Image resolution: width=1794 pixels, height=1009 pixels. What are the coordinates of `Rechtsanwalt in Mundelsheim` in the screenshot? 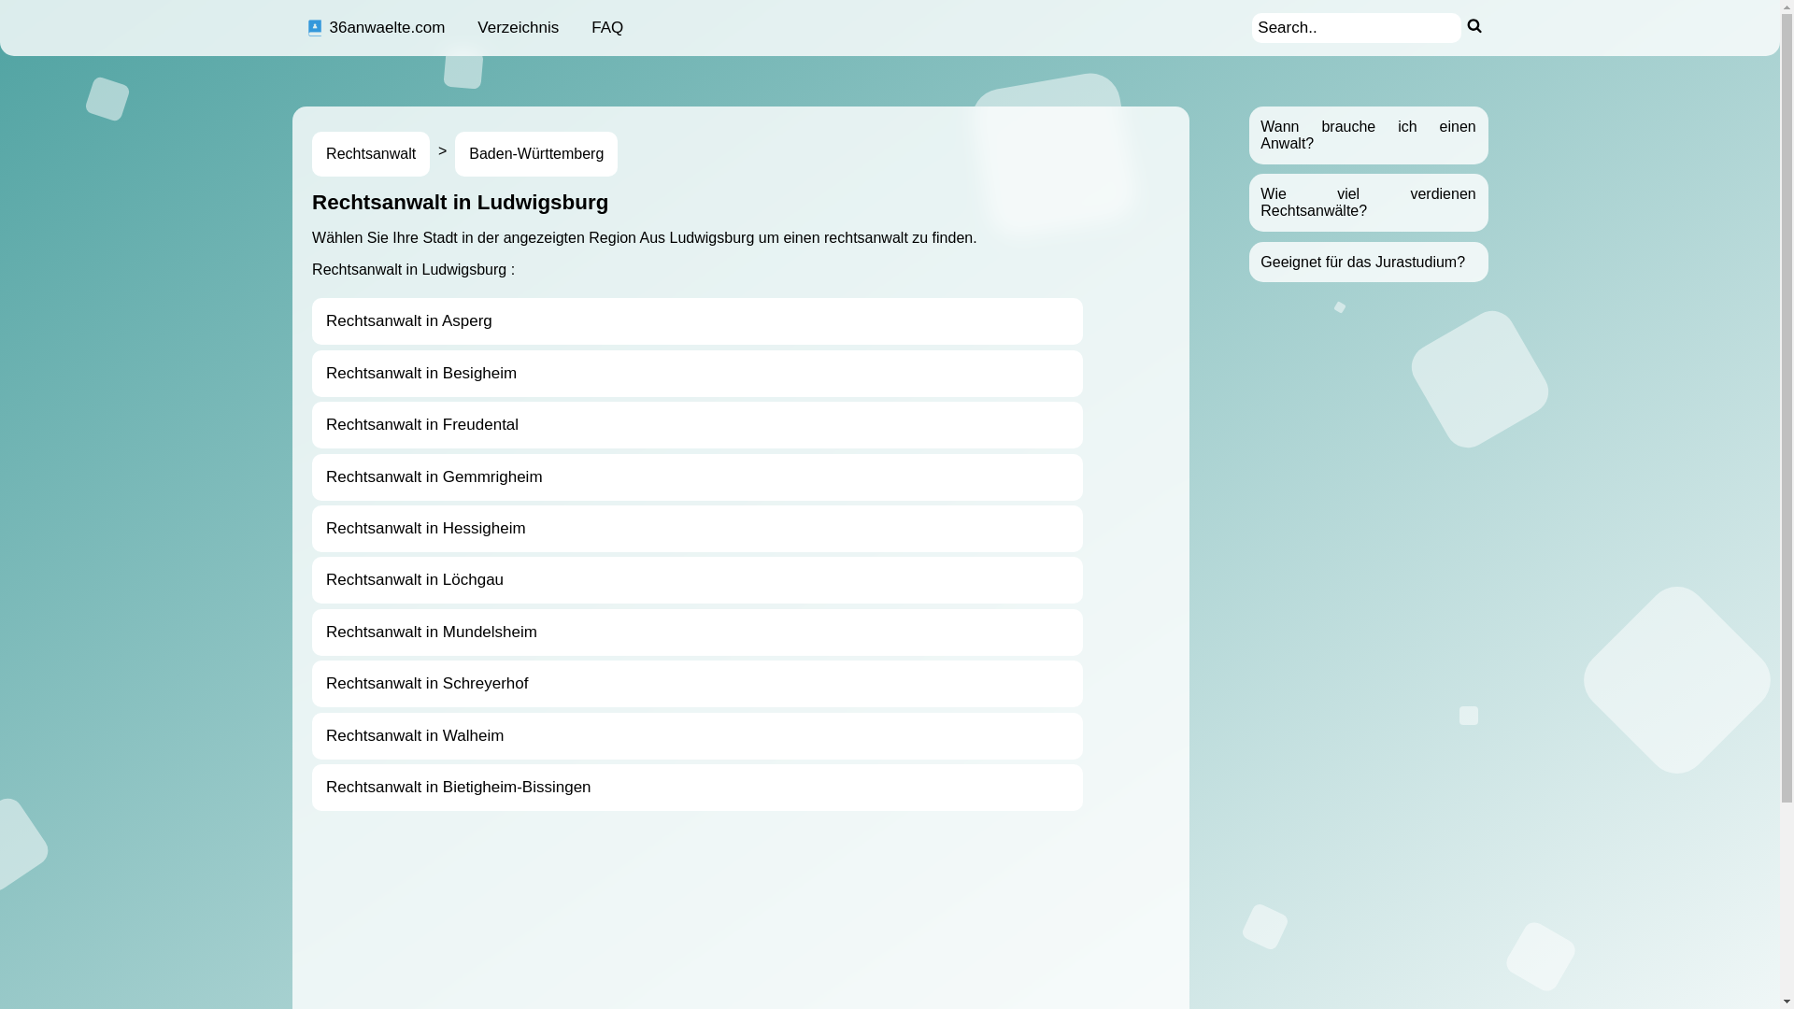 It's located at (697, 632).